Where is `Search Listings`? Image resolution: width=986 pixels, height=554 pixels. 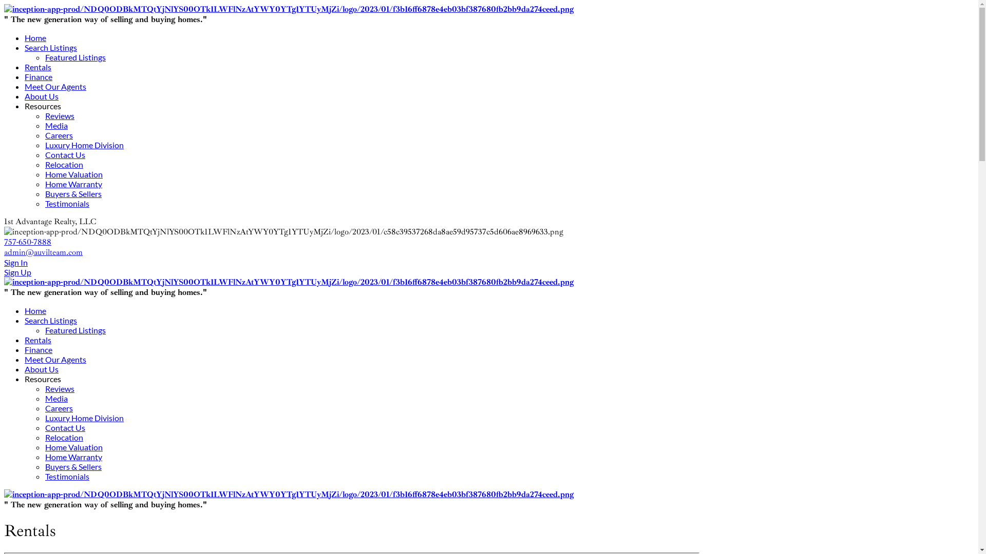
Search Listings is located at coordinates (51, 47).